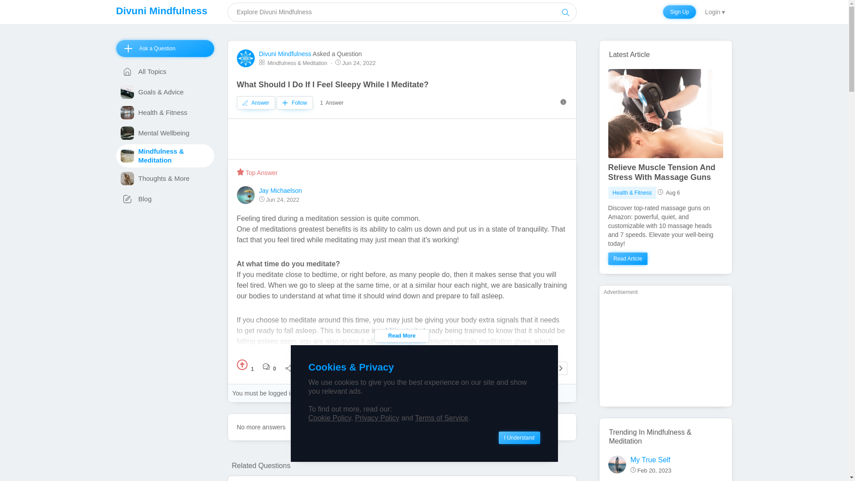  What do you see at coordinates (628, 259) in the screenshot?
I see `View Post` at bounding box center [628, 259].